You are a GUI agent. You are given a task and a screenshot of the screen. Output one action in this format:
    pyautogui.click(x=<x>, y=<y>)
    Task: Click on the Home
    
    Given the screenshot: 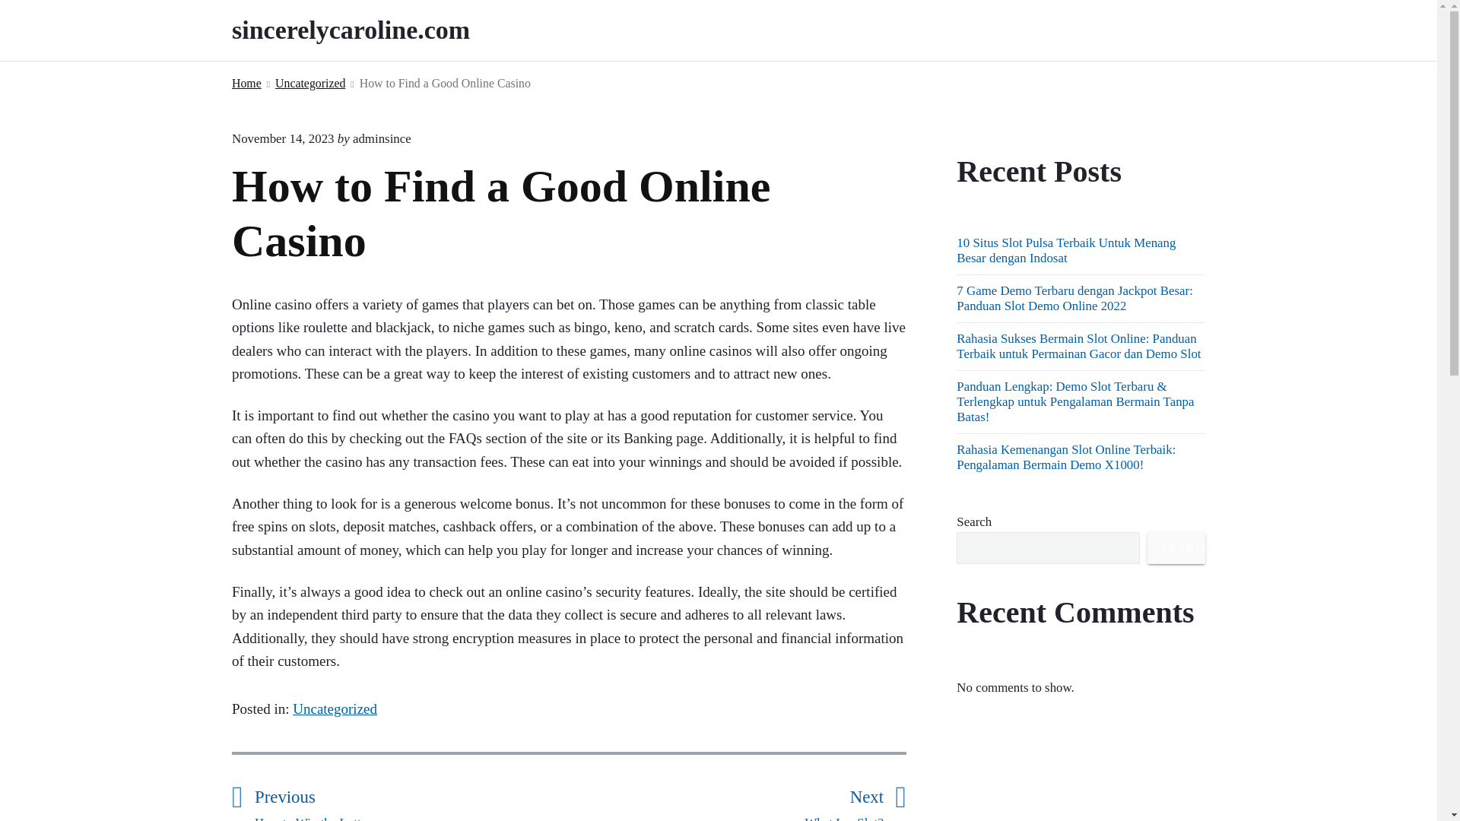 What is the action you would take?
    pyautogui.click(x=411, y=800)
    